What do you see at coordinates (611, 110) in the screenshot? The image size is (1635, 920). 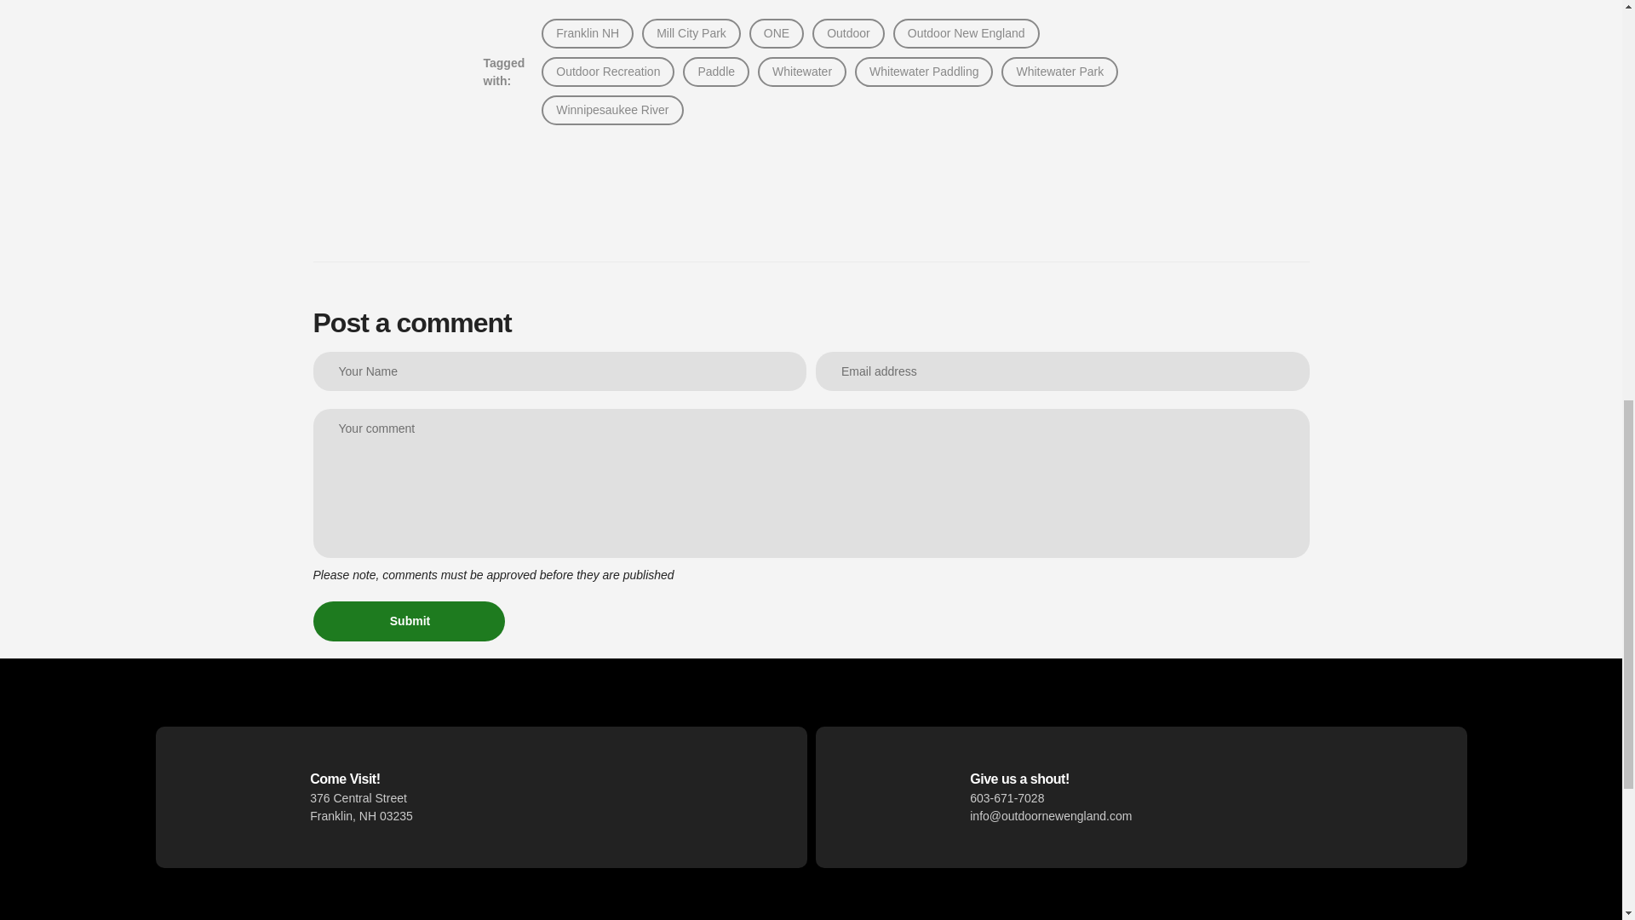 I see `Show articles tagged Winnipesaukee River` at bounding box center [611, 110].